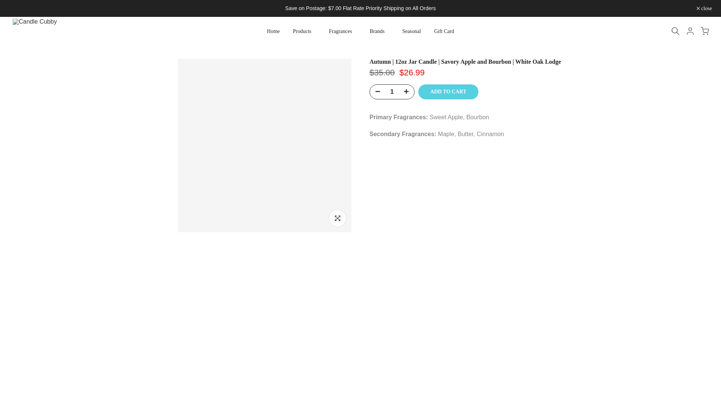 The image size is (721, 405). I want to click on Seasonal, so click(412, 31).